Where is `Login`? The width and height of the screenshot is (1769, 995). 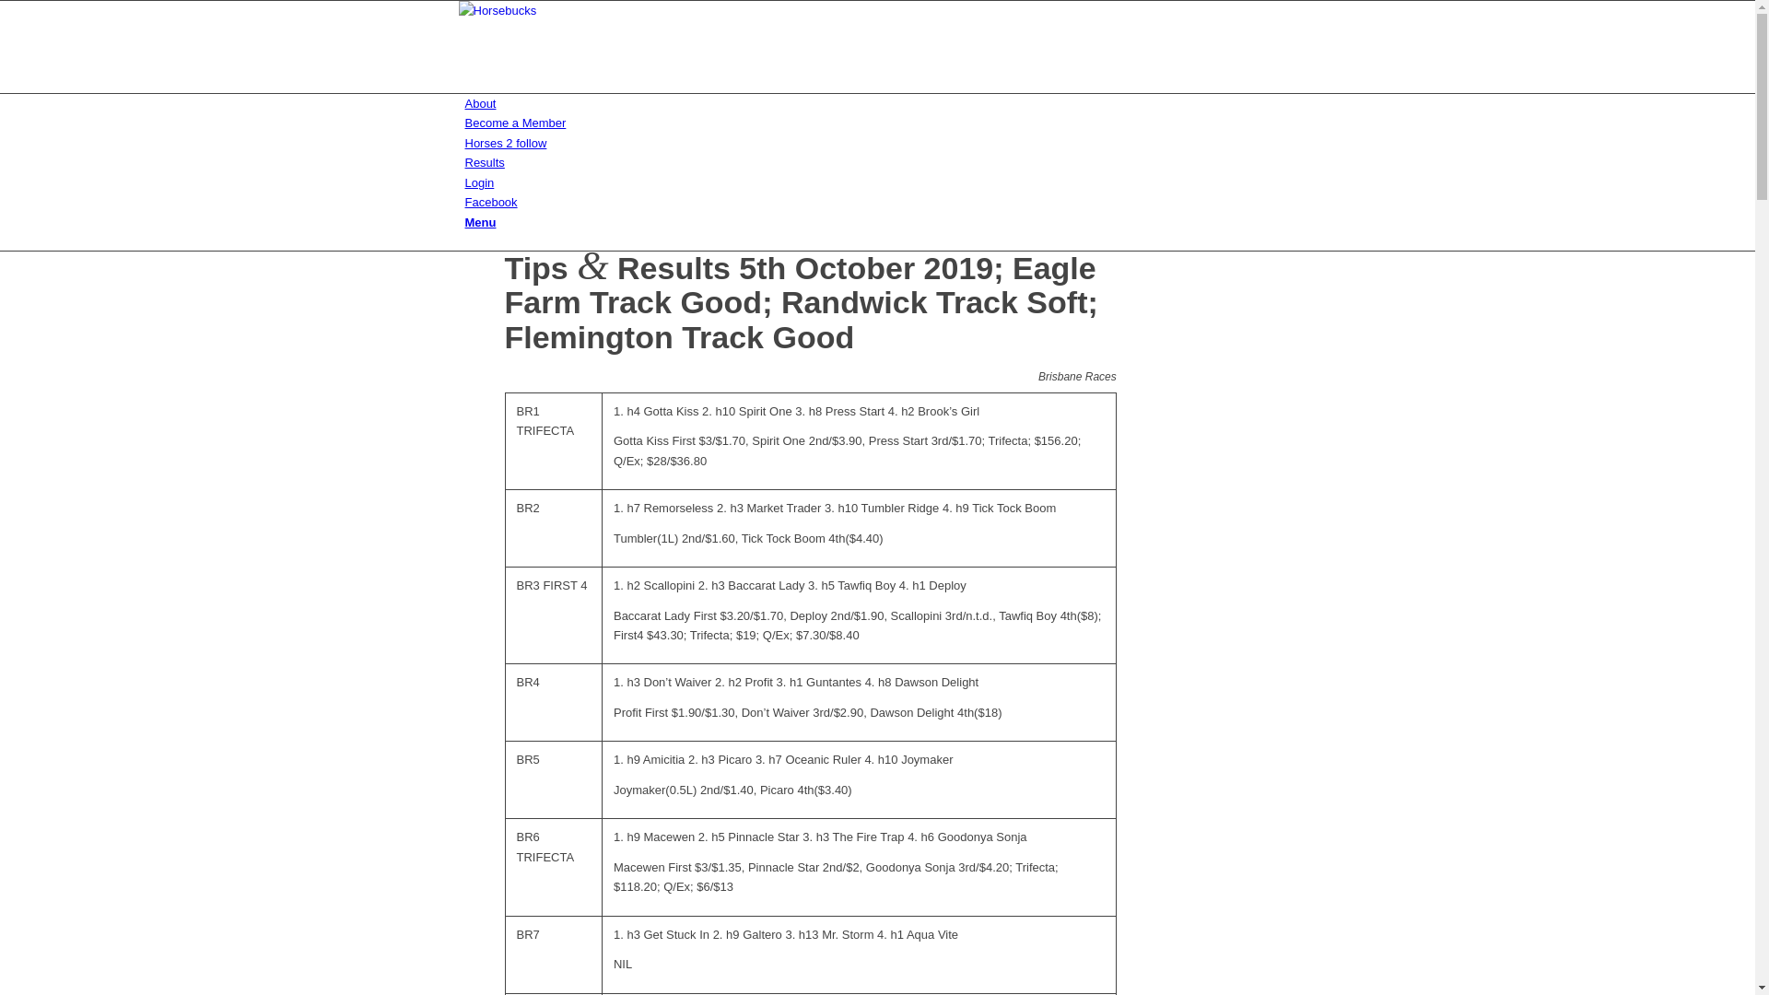 Login is located at coordinates (479, 182).